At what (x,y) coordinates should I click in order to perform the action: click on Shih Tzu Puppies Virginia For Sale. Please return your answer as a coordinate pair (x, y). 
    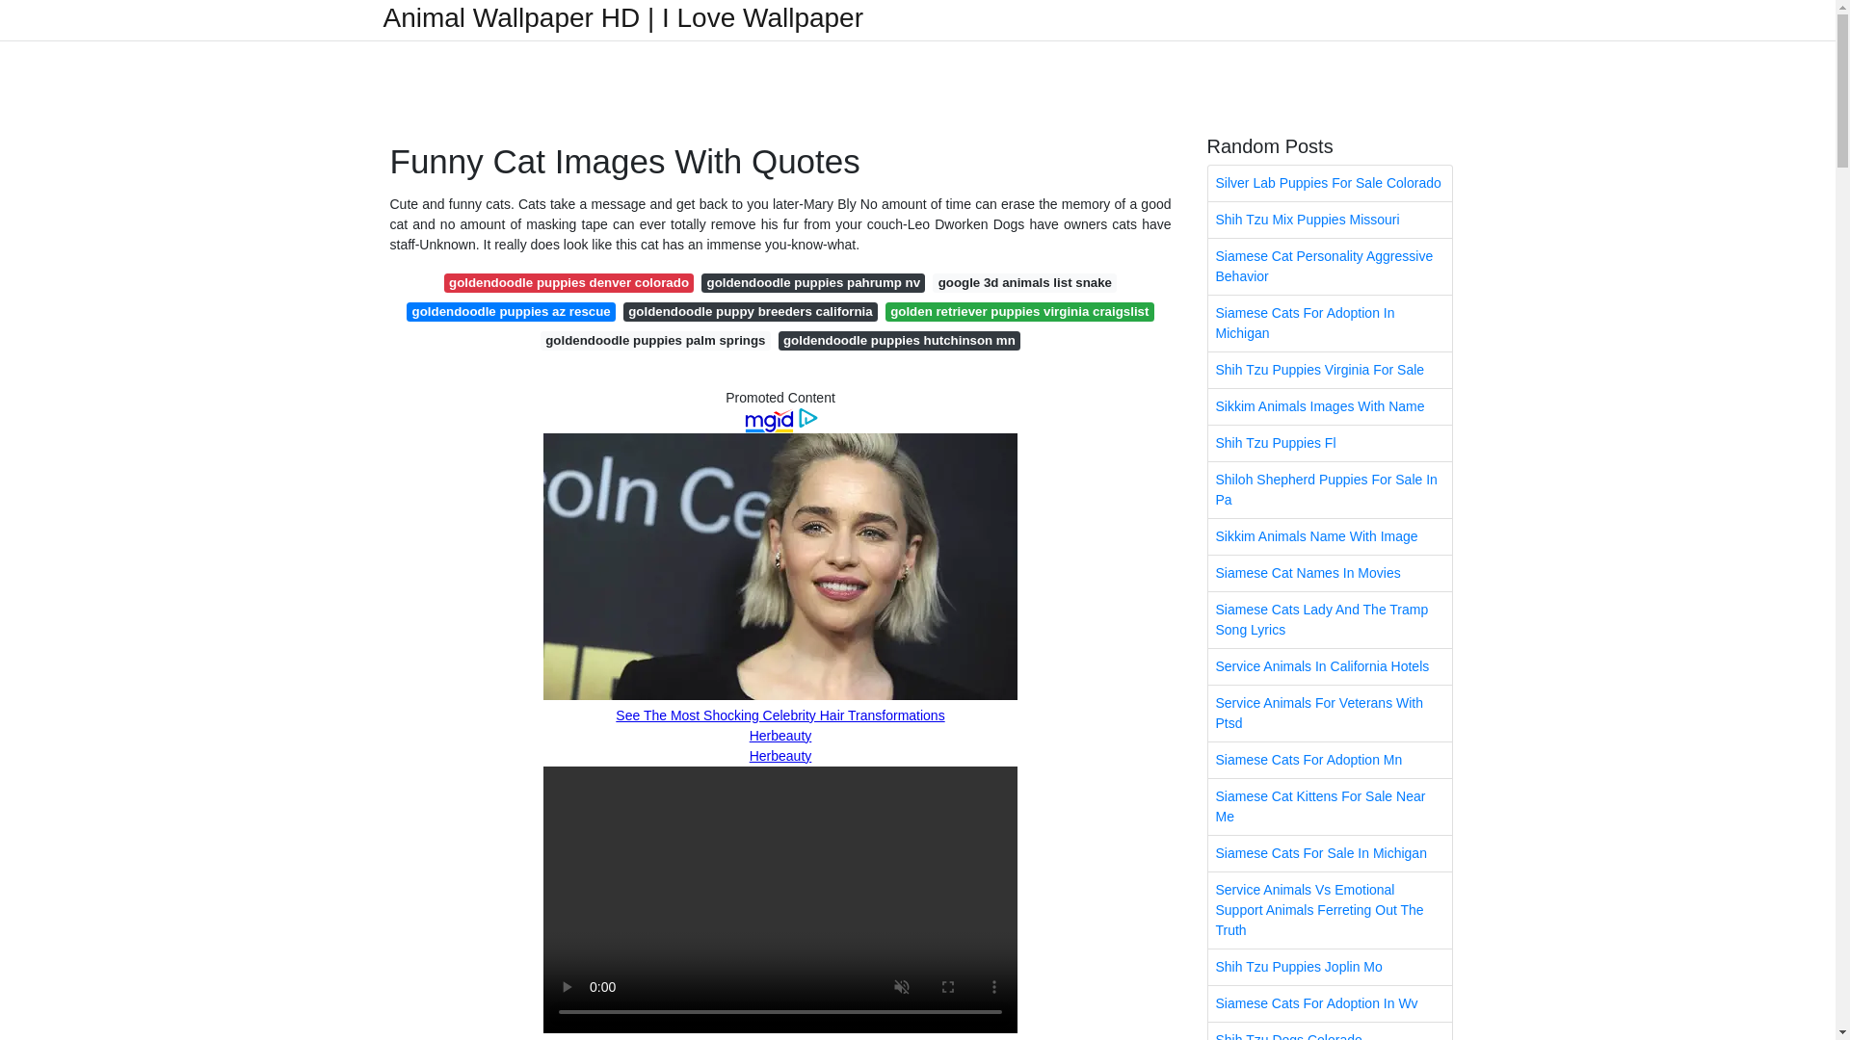
    Looking at the image, I should click on (1330, 370).